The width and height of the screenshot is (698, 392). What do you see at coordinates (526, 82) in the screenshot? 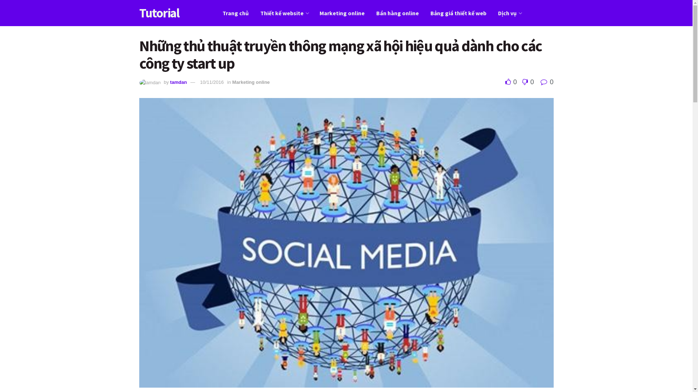
I see `0` at bounding box center [526, 82].